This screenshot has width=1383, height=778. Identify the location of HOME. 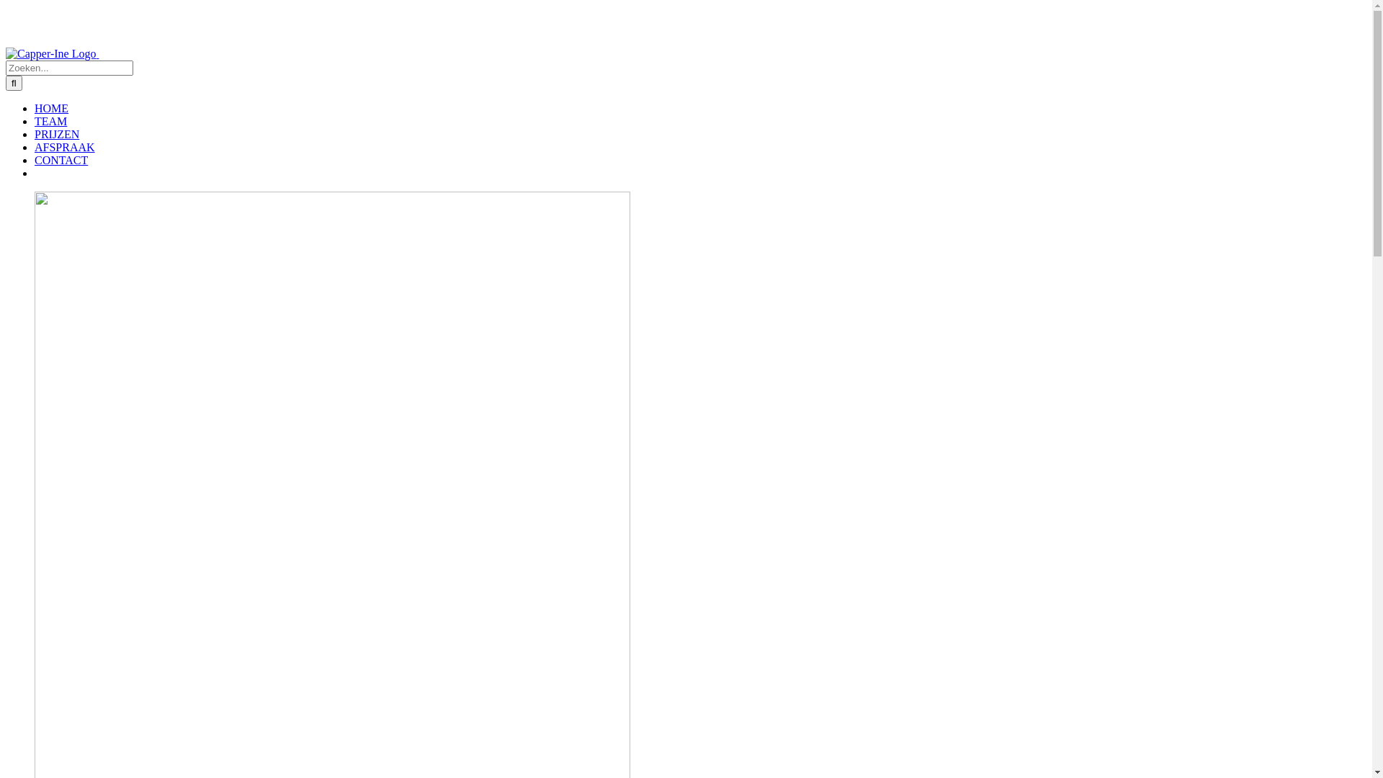
(52, 108).